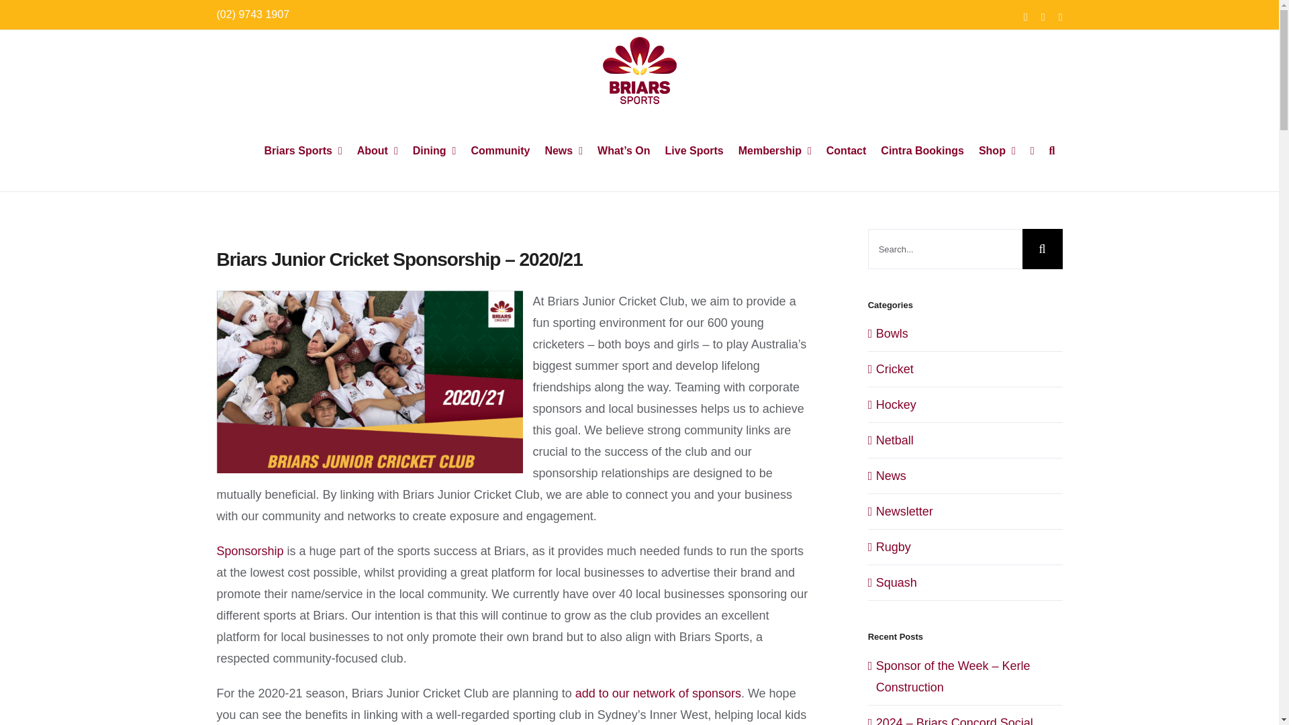 The height and width of the screenshot is (725, 1289). What do you see at coordinates (303, 151) in the screenshot?
I see `Briars Sports` at bounding box center [303, 151].